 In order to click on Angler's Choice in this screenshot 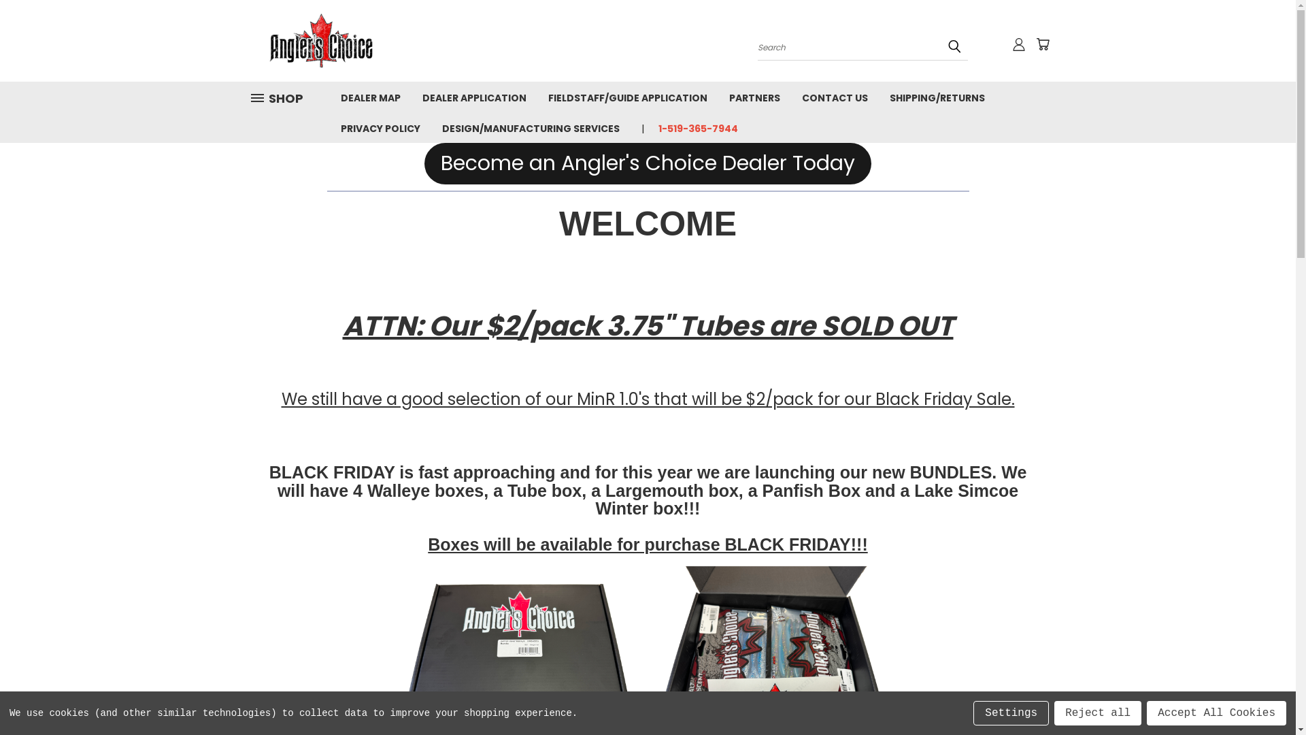, I will do `click(325, 41)`.